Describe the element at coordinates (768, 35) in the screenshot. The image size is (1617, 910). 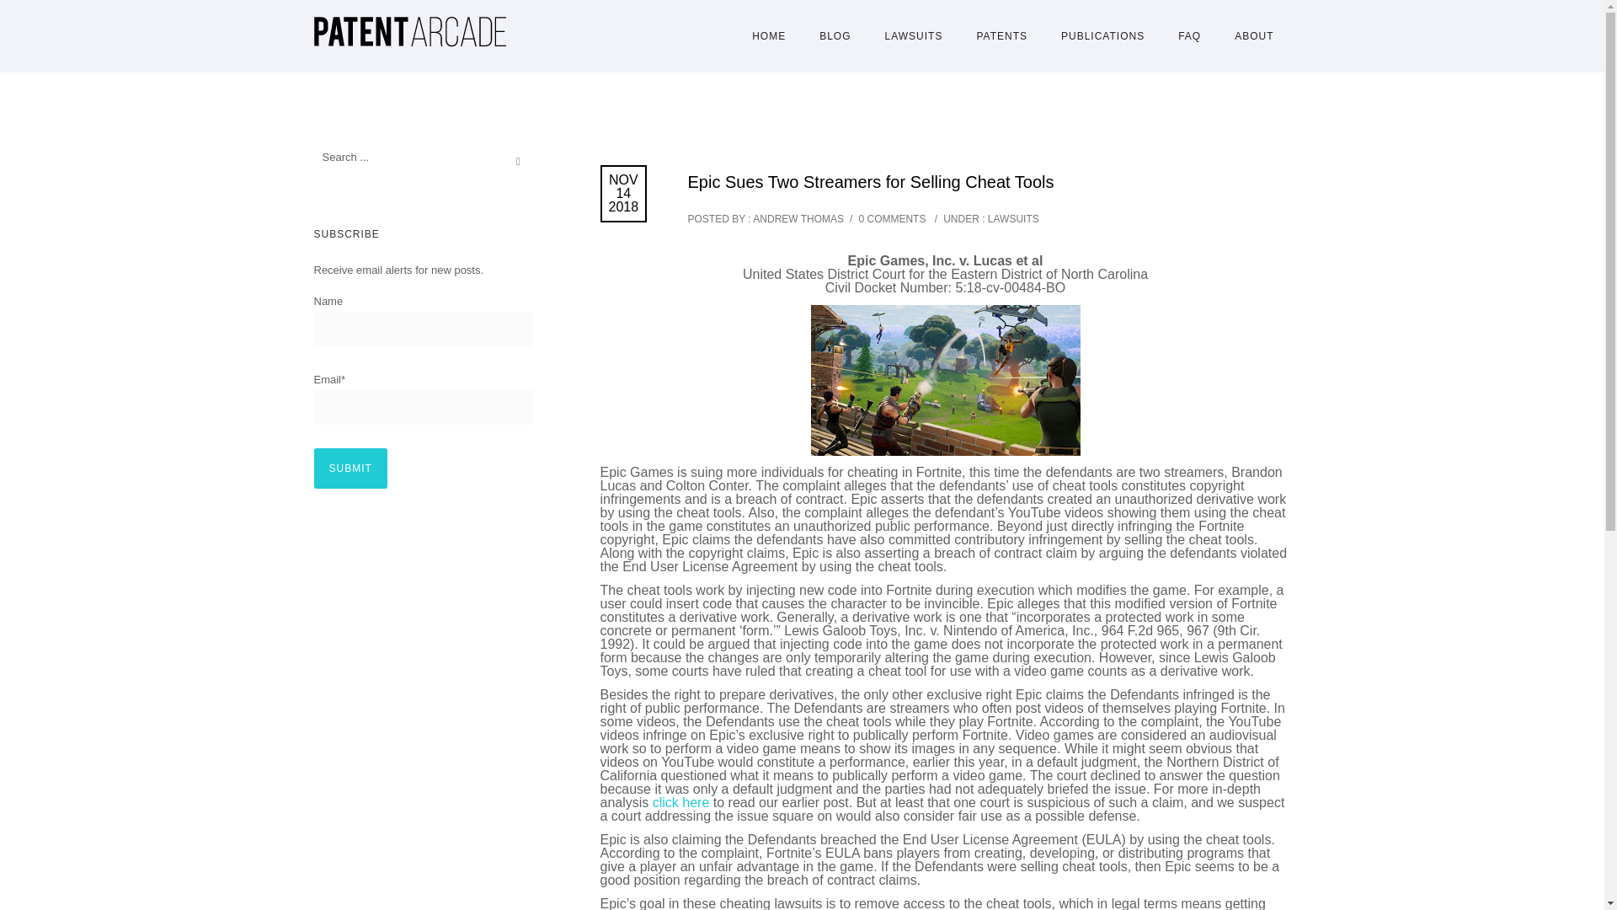
I see `Home` at that location.